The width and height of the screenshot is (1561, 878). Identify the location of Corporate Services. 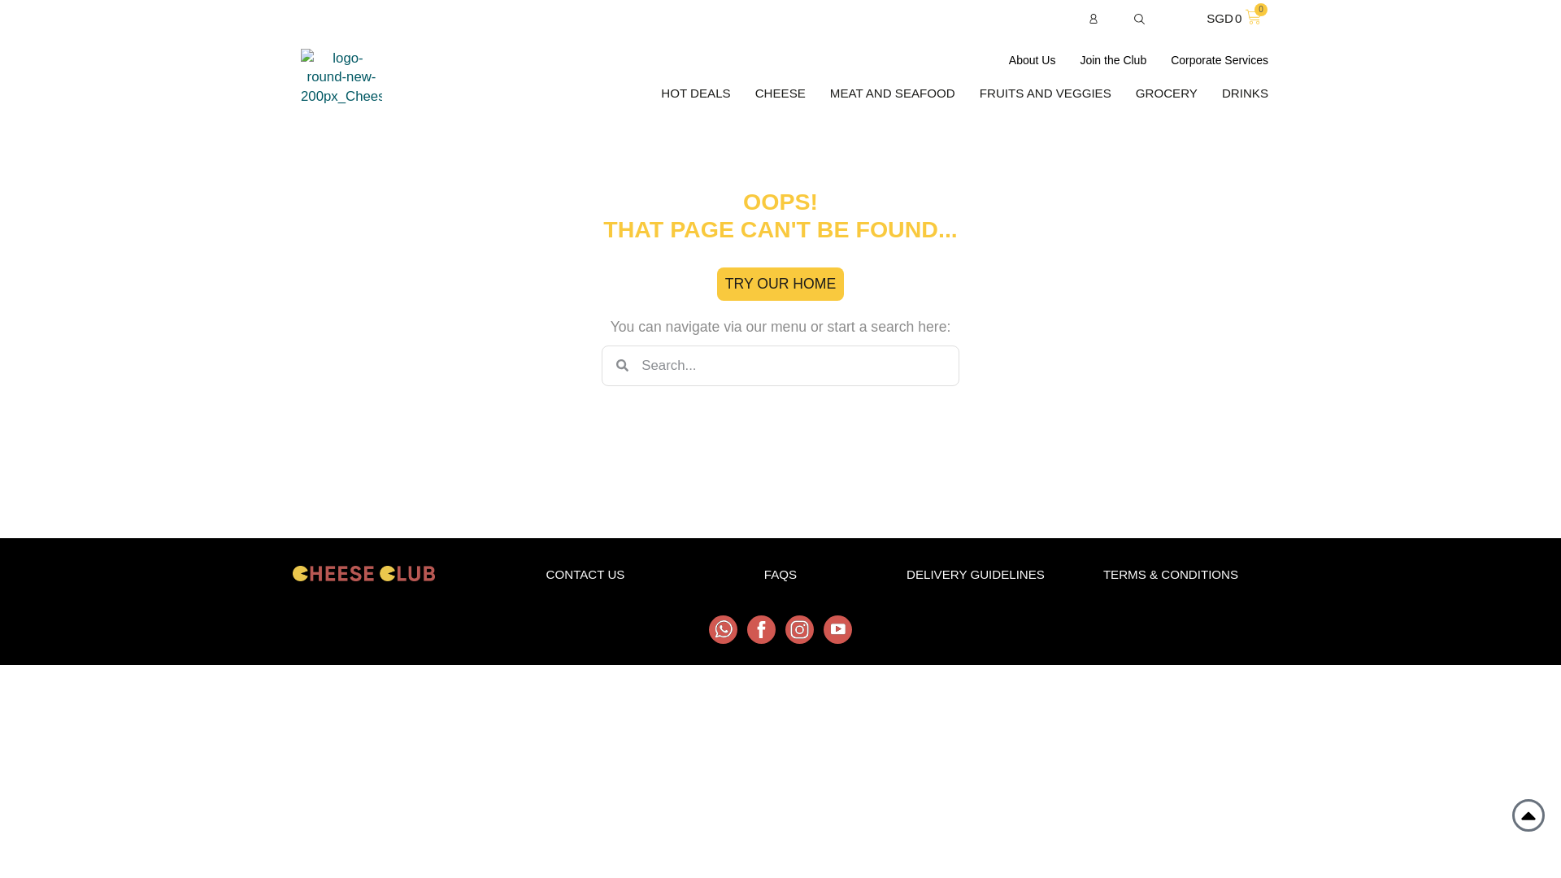
(1220, 60).